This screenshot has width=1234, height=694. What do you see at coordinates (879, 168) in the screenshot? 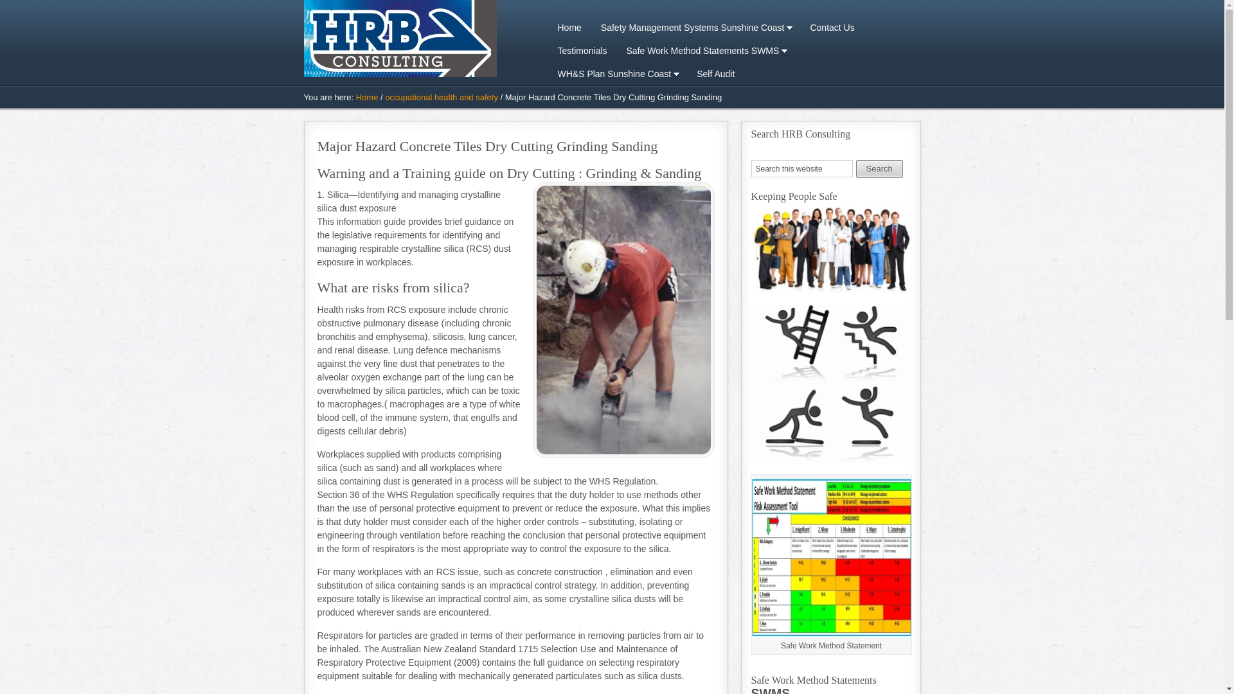
I see `Search` at bounding box center [879, 168].